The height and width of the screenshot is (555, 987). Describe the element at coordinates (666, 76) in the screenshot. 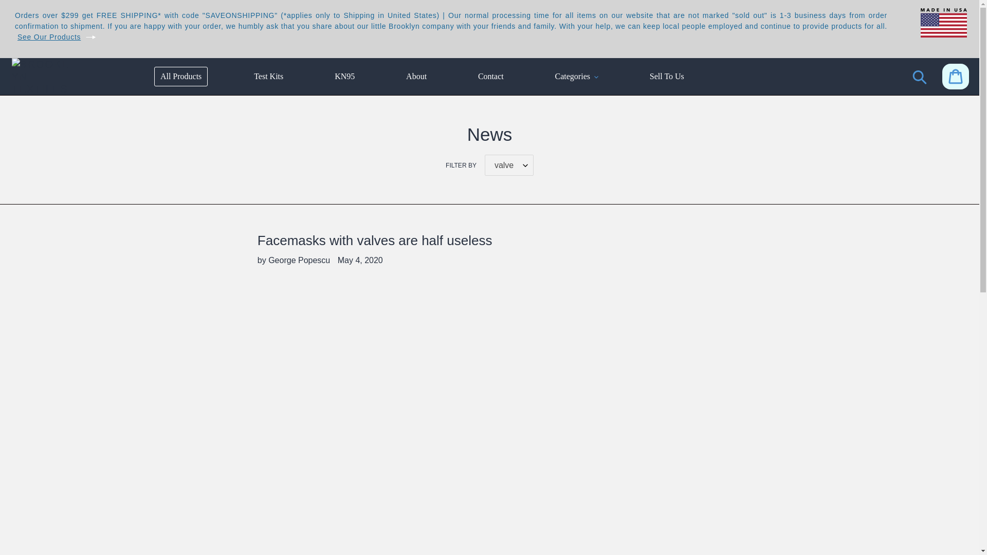

I see `Sell To Us` at that location.